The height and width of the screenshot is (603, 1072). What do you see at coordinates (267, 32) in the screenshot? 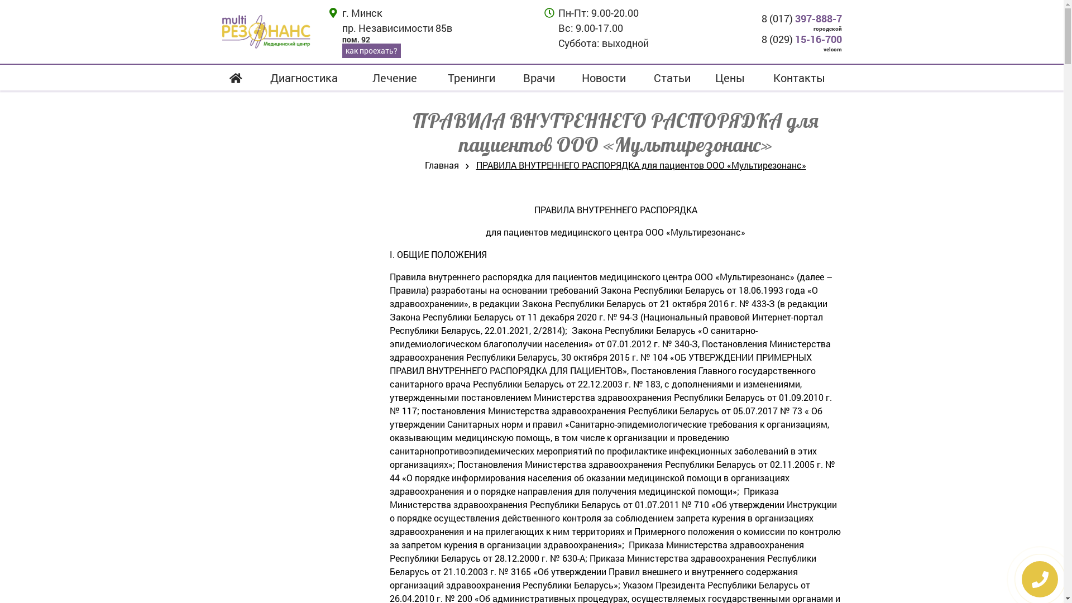
I see ` ` at bounding box center [267, 32].